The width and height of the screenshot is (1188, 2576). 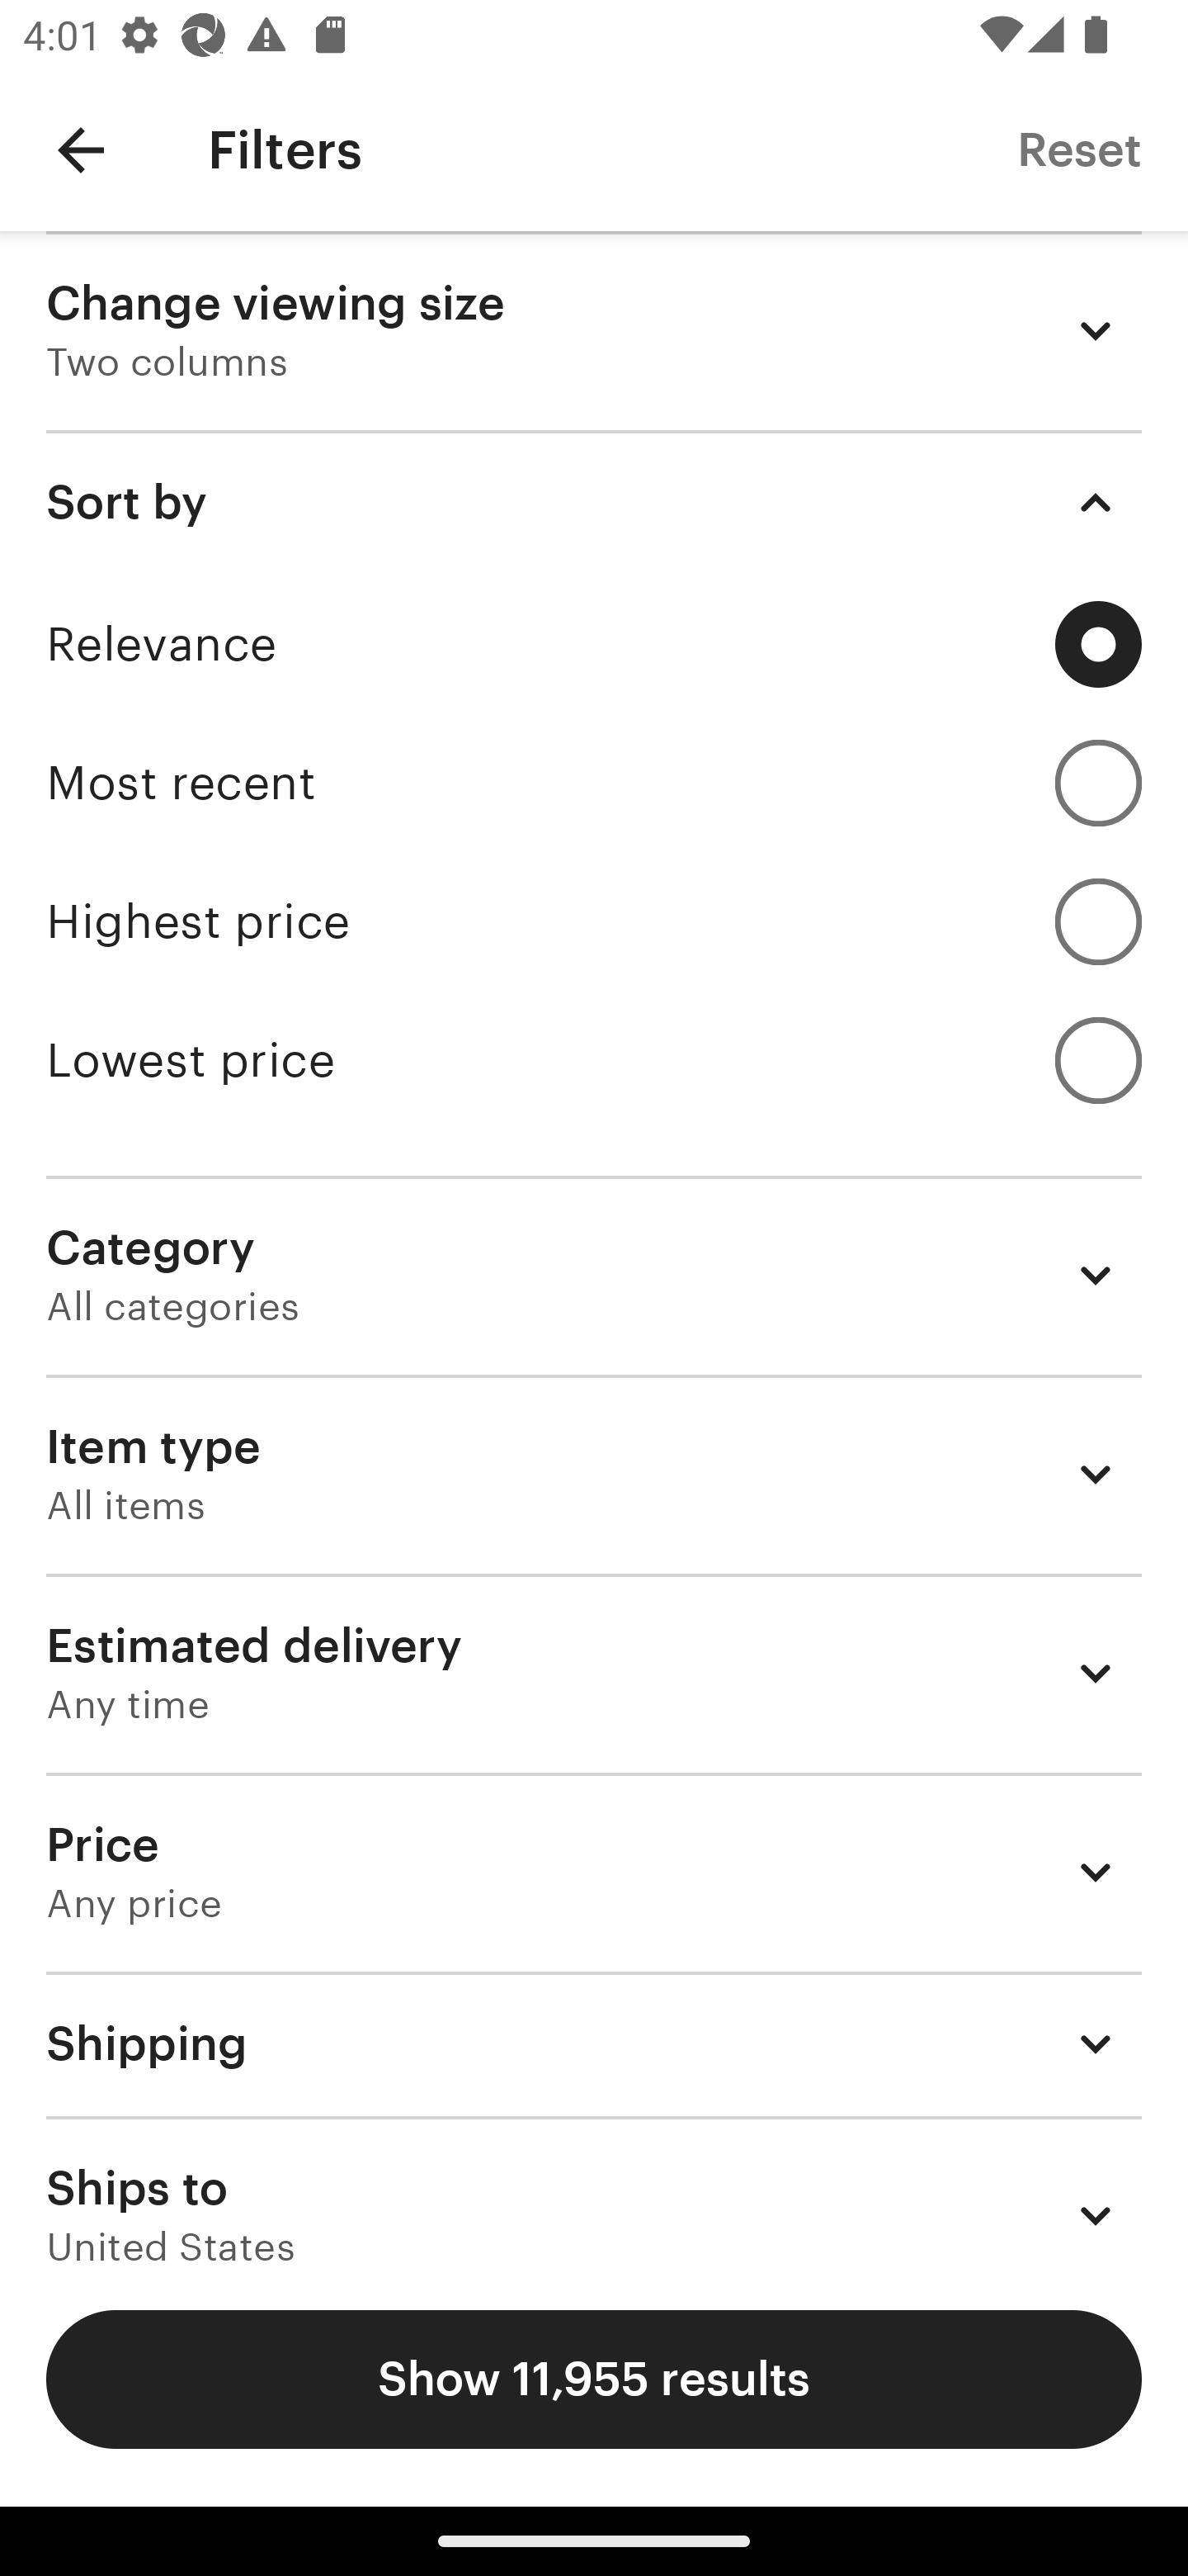 What do you see at coordinates (594, 2379) in the screenshot?
I see `Show 11,955 results Show results` at bounding box center [594, 2379].